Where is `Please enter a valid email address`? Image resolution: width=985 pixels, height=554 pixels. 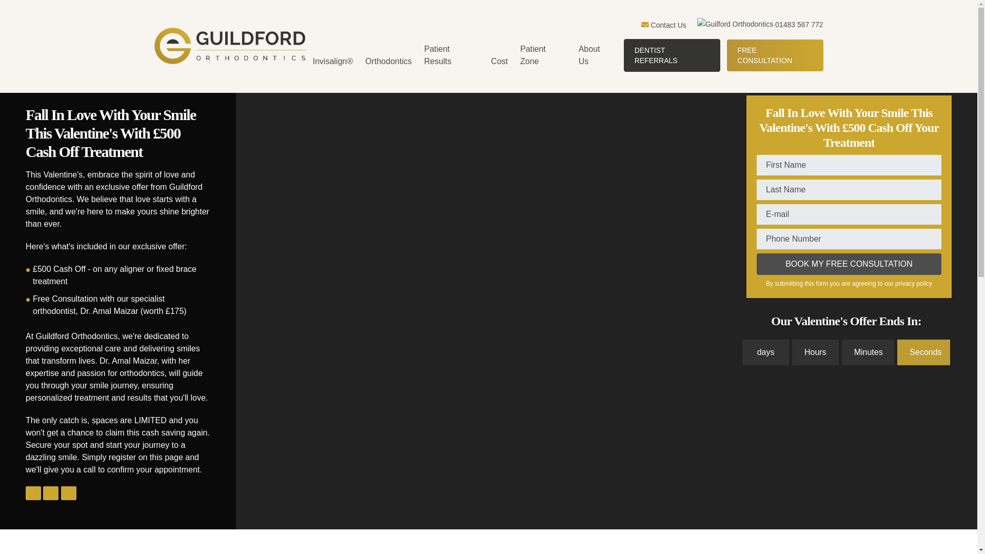
Please enter a valid email address is located at coordinates (849, 214).